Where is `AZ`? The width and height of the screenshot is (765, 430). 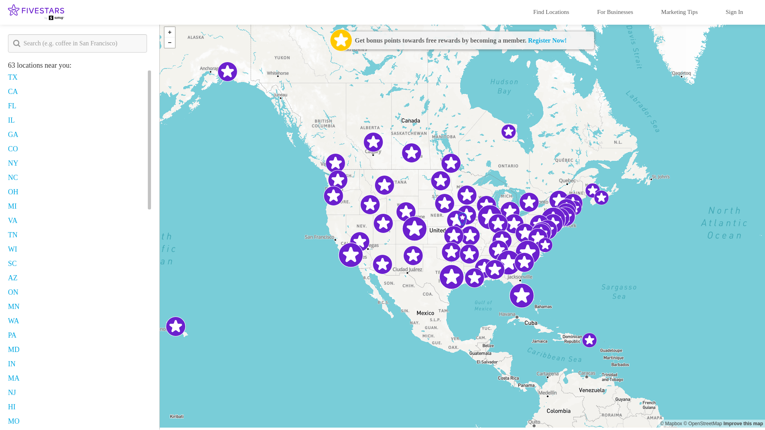
AZ is located at coordinates (13, 278).